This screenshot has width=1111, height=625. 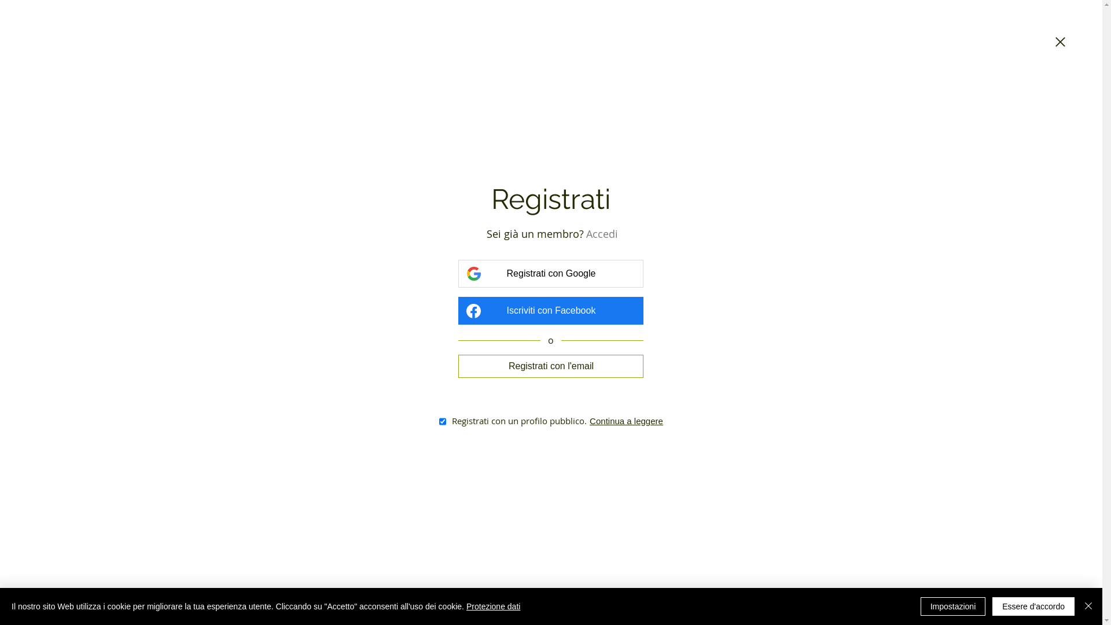 What do you see at coordinates (493, 606) in the screenshot?
I see `Protezione dati` at bounding box center [493, 606].